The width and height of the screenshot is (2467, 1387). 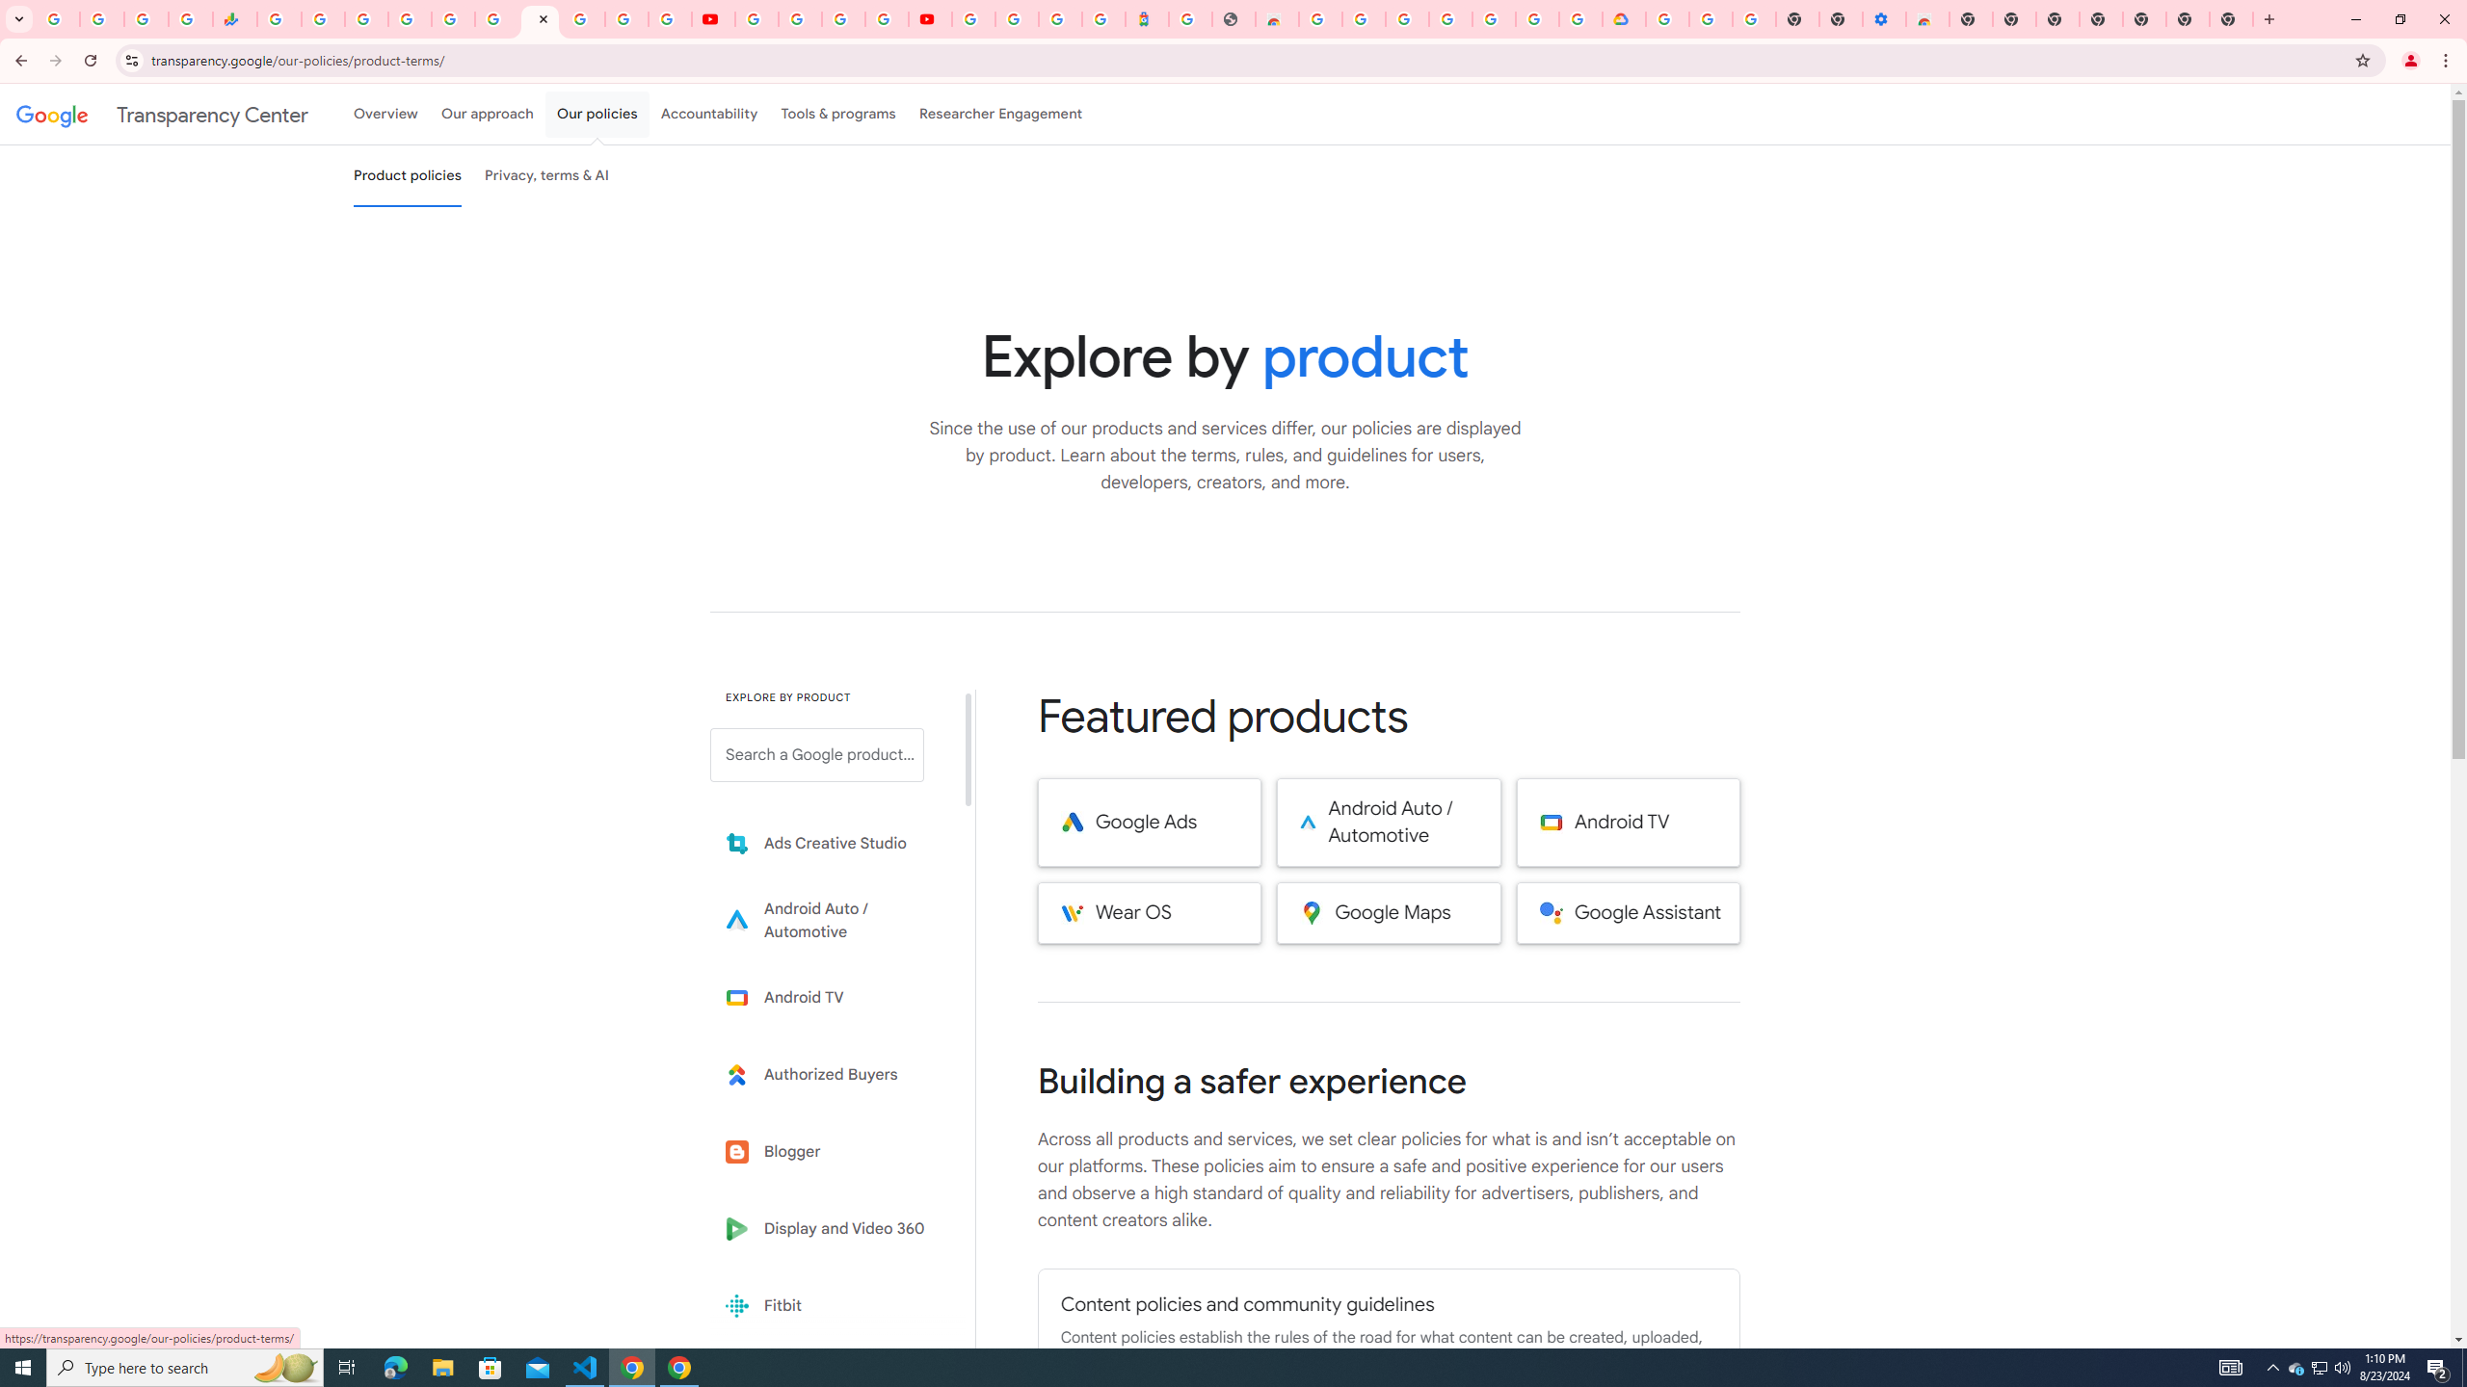 I want to click on Android TV, so click(x=1628, y=823).